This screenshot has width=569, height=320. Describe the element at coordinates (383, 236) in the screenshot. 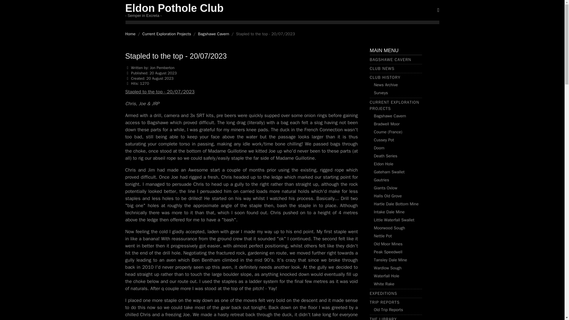

I see `Nettle Pot` at that location.